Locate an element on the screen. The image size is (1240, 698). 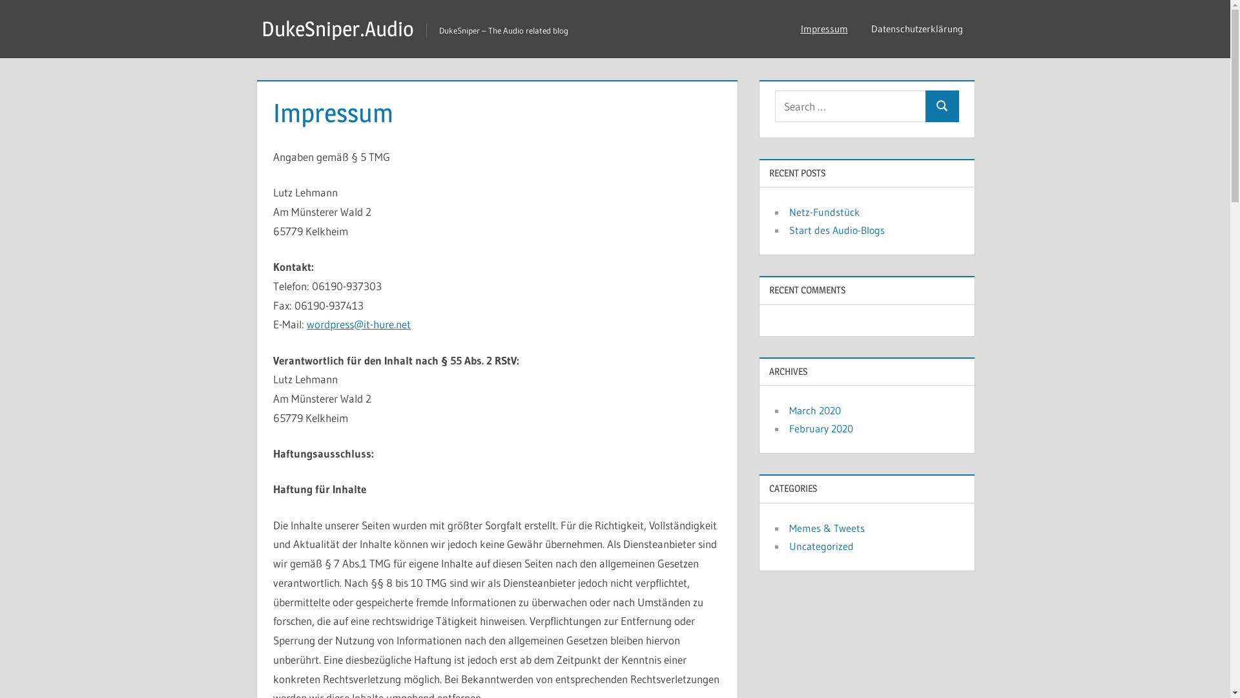
DukeSniper.Audio is located at coordinates (338, 28).